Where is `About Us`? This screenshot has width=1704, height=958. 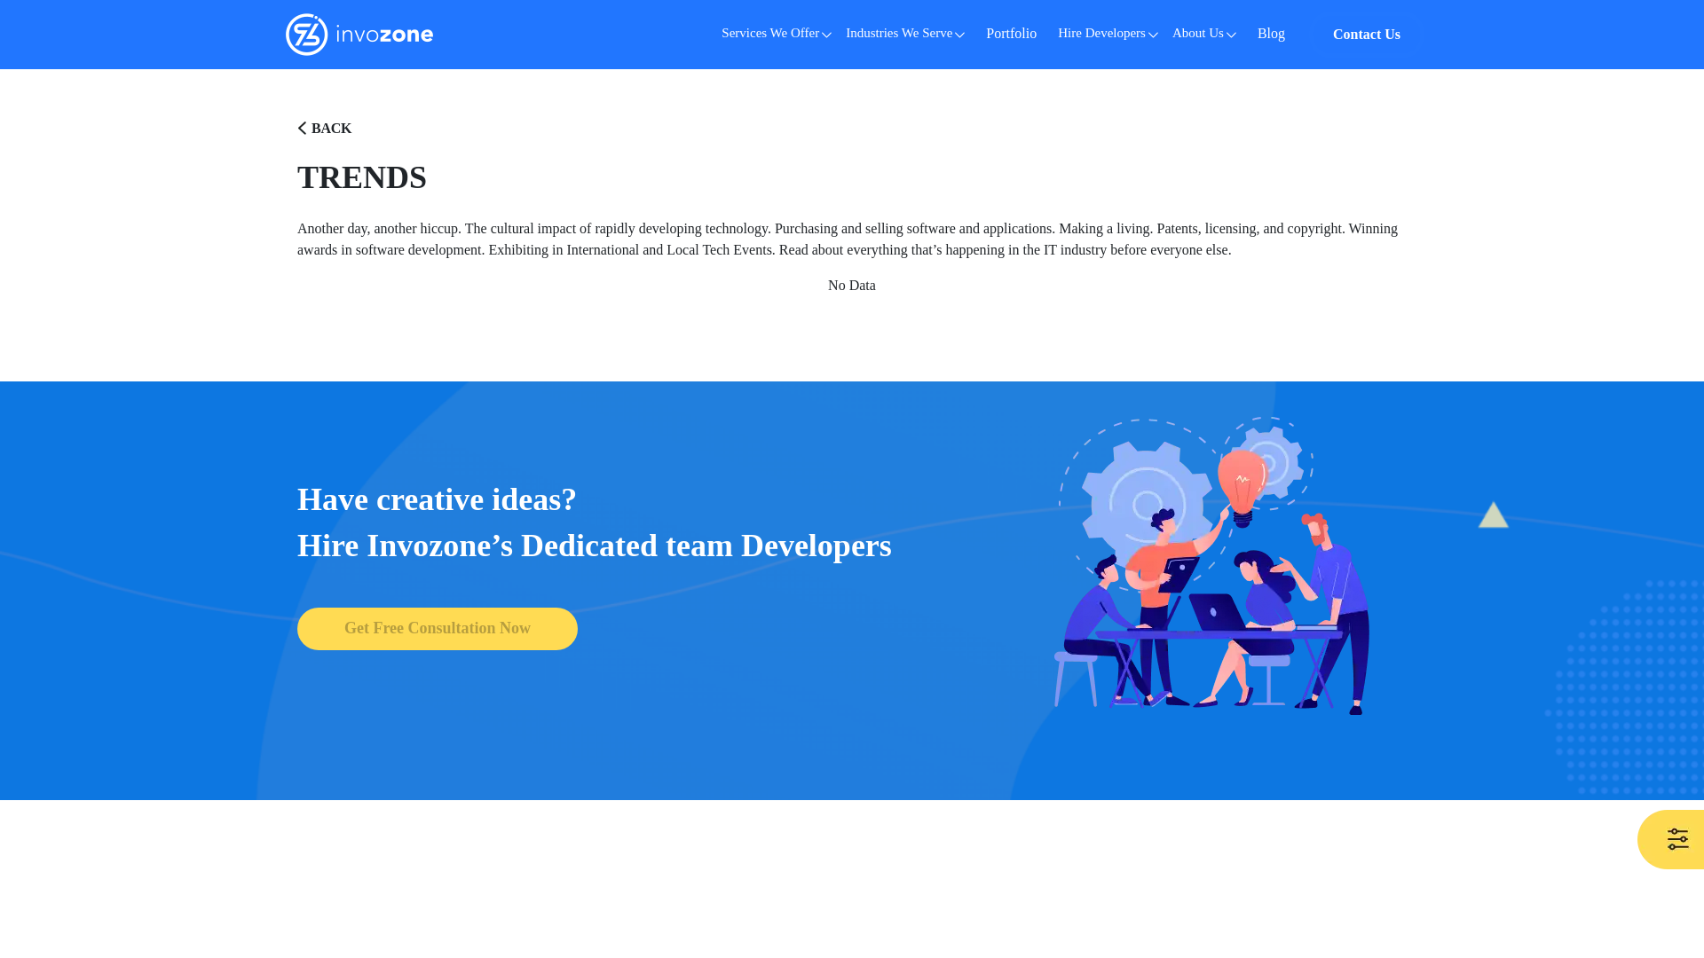
About Us is located at coordinates (1204, 34).